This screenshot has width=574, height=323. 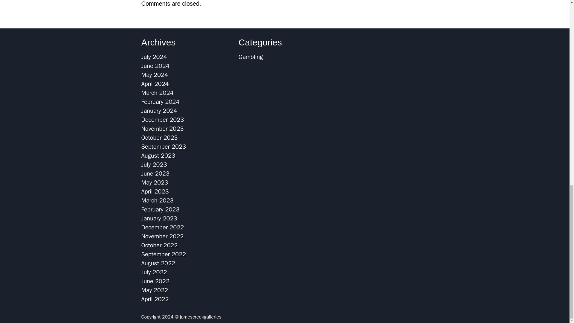 What do you see at coordinates (162, 236) in the screenshot?
I see `November 2022` at bounding box center [162, 236].